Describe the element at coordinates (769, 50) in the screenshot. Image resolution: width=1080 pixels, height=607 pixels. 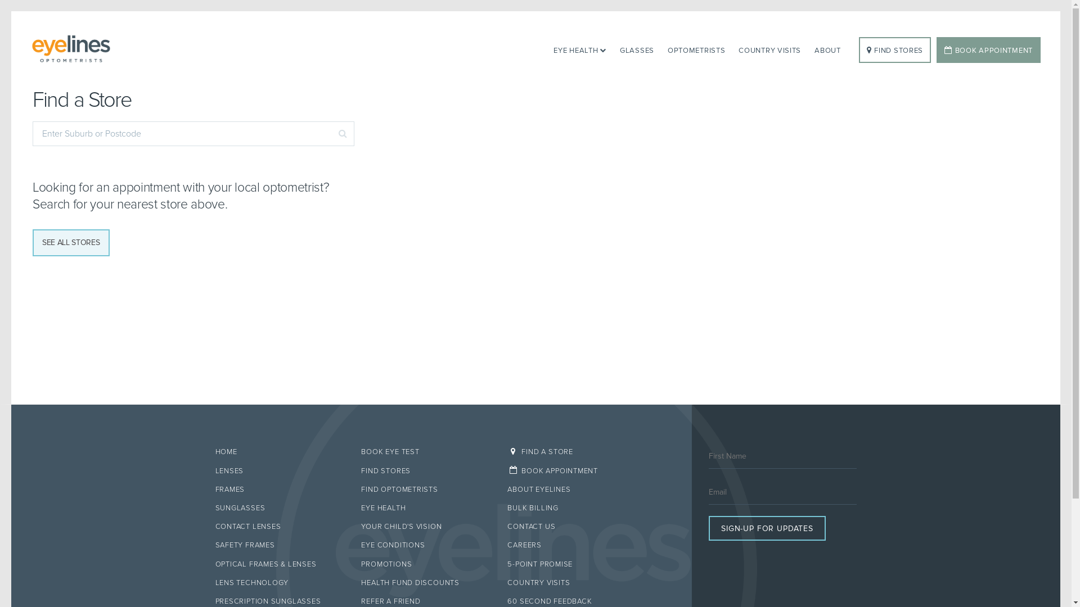
I see `COUNTRY VISITS` at that location.